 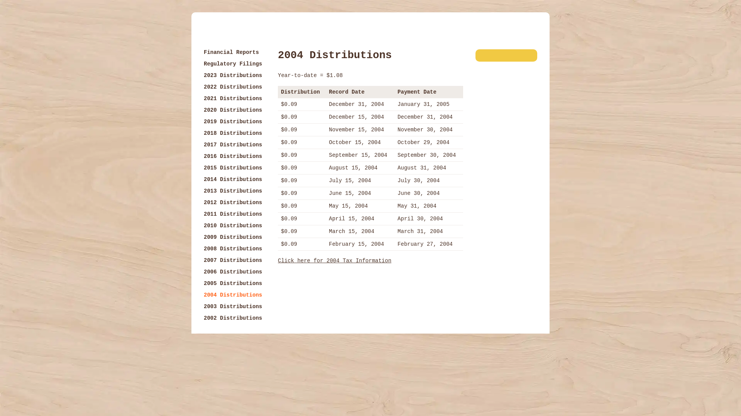 I want to click on 2022 Distributions, so click(x=233, y=87).